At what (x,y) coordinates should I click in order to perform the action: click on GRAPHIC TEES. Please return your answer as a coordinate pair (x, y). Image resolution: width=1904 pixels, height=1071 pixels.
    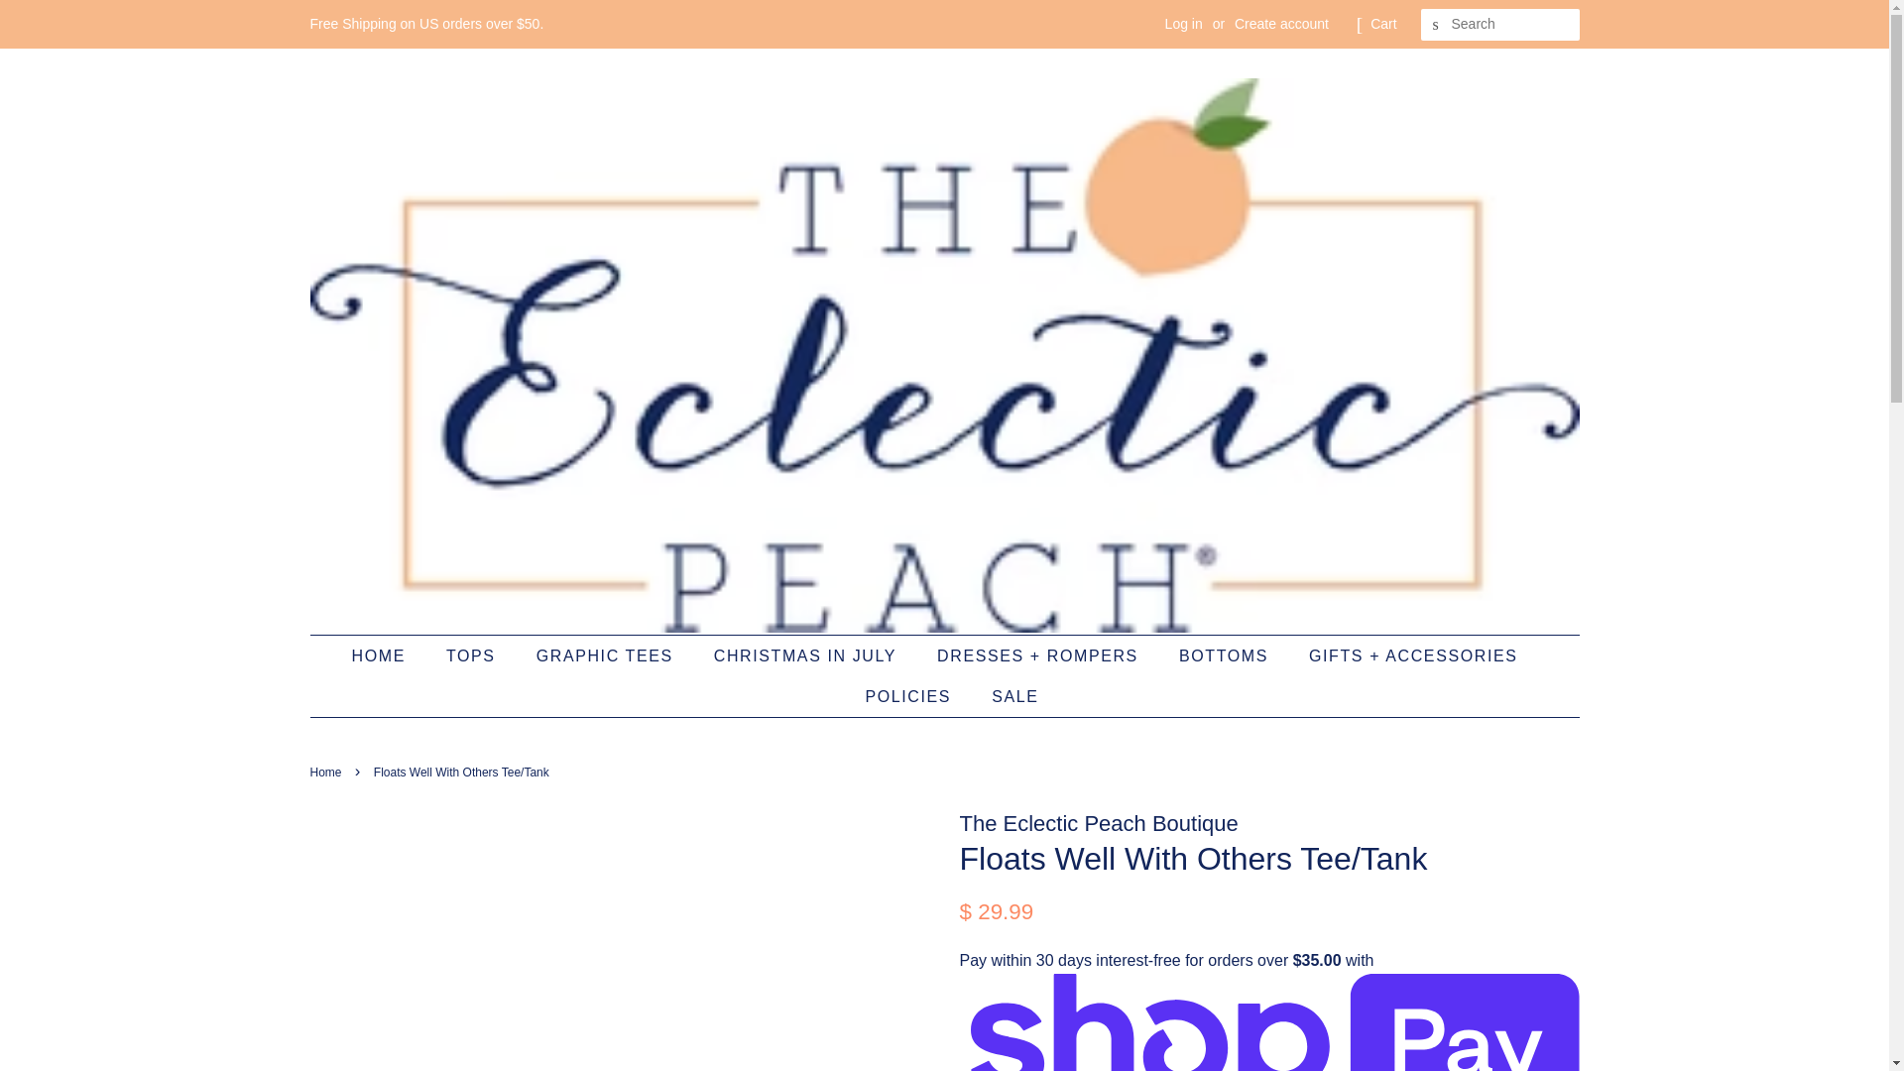
    Looking at the image, I should click on (607, 655).